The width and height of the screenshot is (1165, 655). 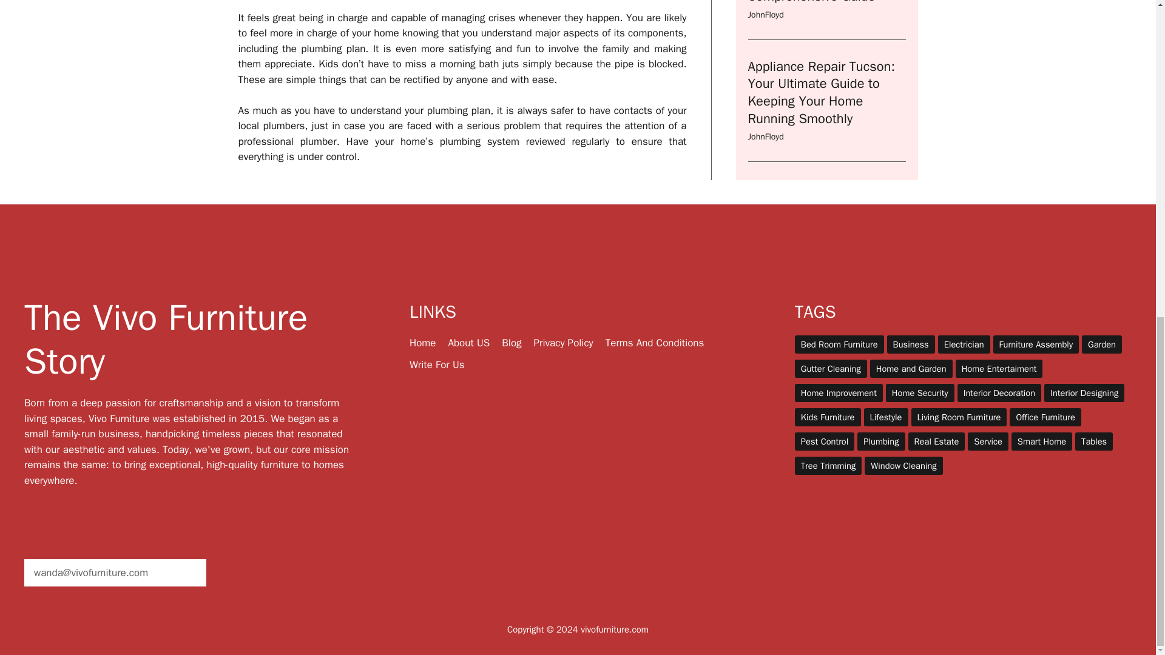 I want to click on Electrician, so click(x=964, y=344).